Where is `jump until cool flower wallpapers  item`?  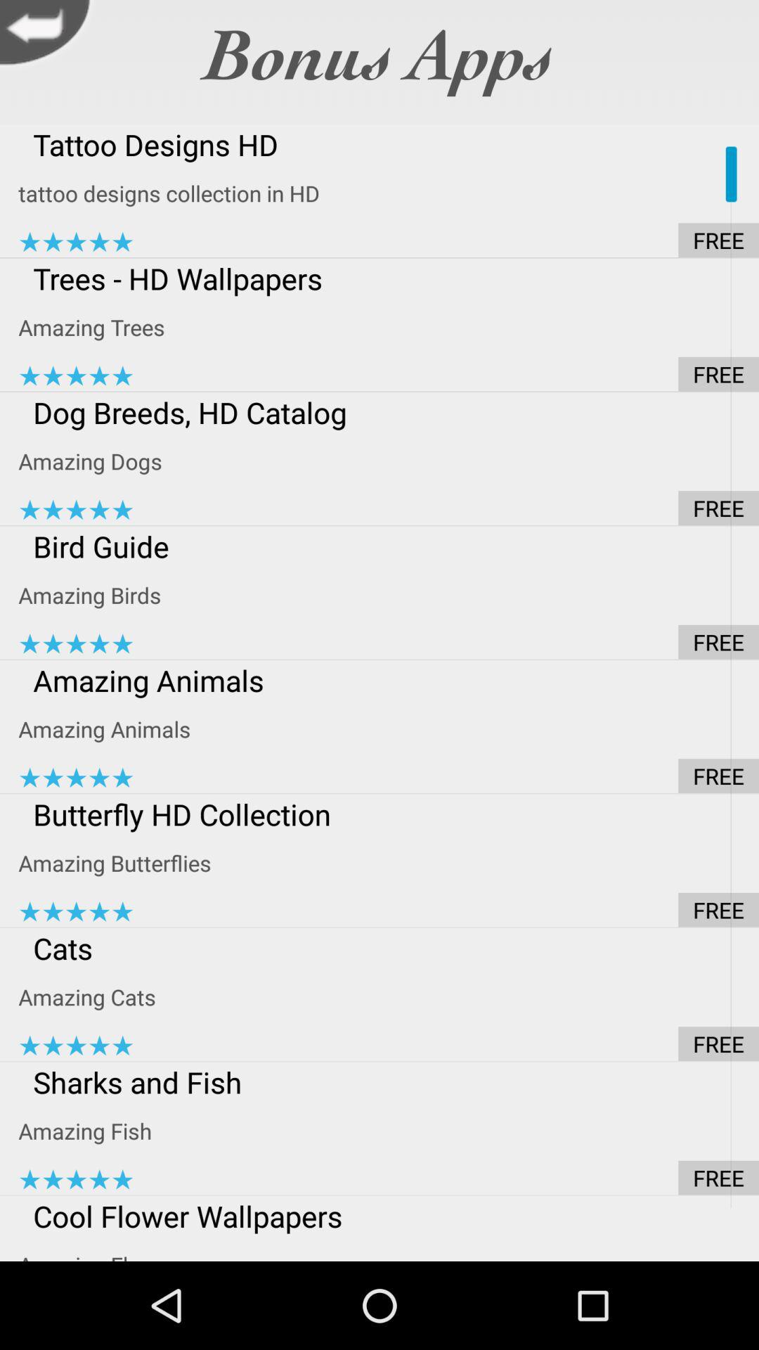 jump until cool flower wallpapers  item is located at coordinates (389, 1216).